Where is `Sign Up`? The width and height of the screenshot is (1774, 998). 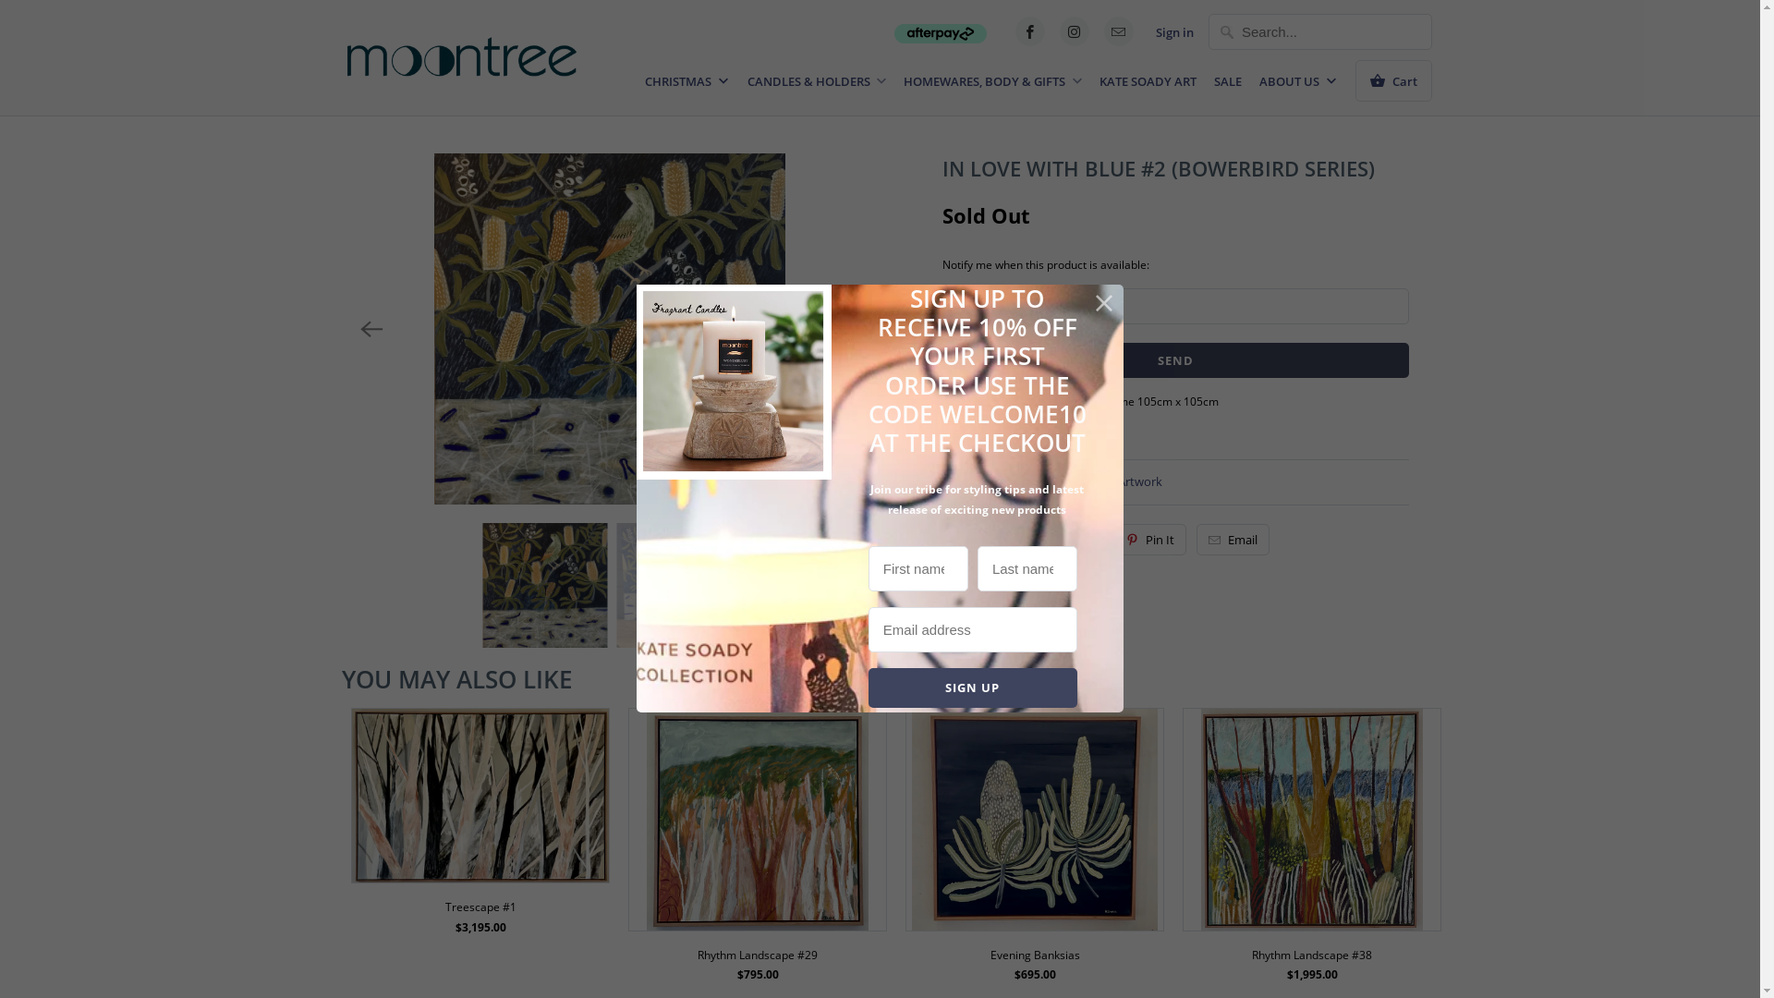 Sign Up is located at coordinates (973, 688).